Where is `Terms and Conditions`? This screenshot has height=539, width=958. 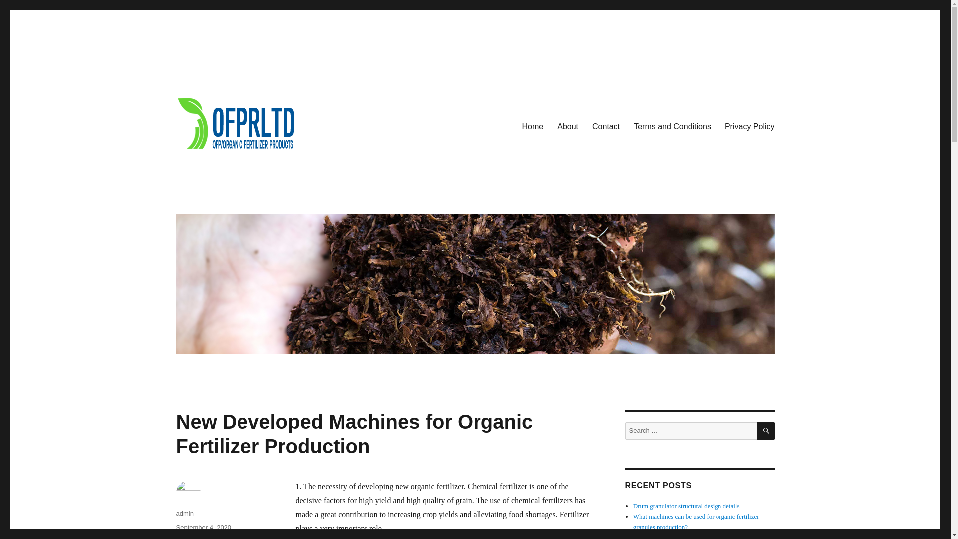
Terms and Conditions is located at coordinates (672, 126).